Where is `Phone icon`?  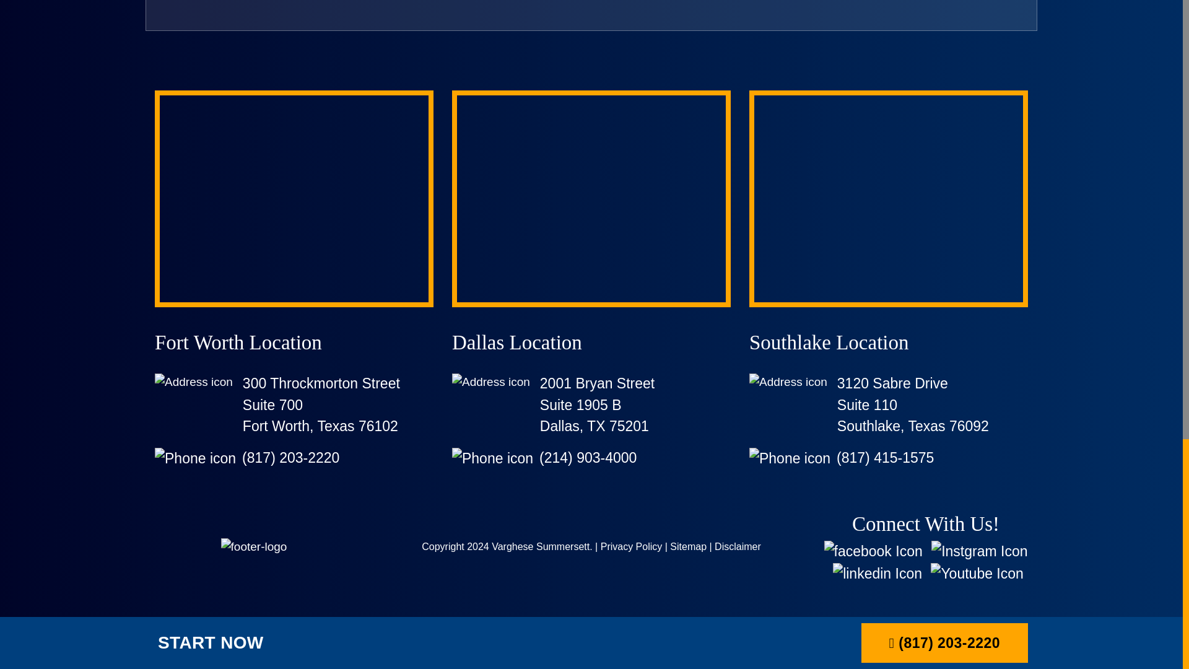 Phone icon is located at coordinates (789, 458).